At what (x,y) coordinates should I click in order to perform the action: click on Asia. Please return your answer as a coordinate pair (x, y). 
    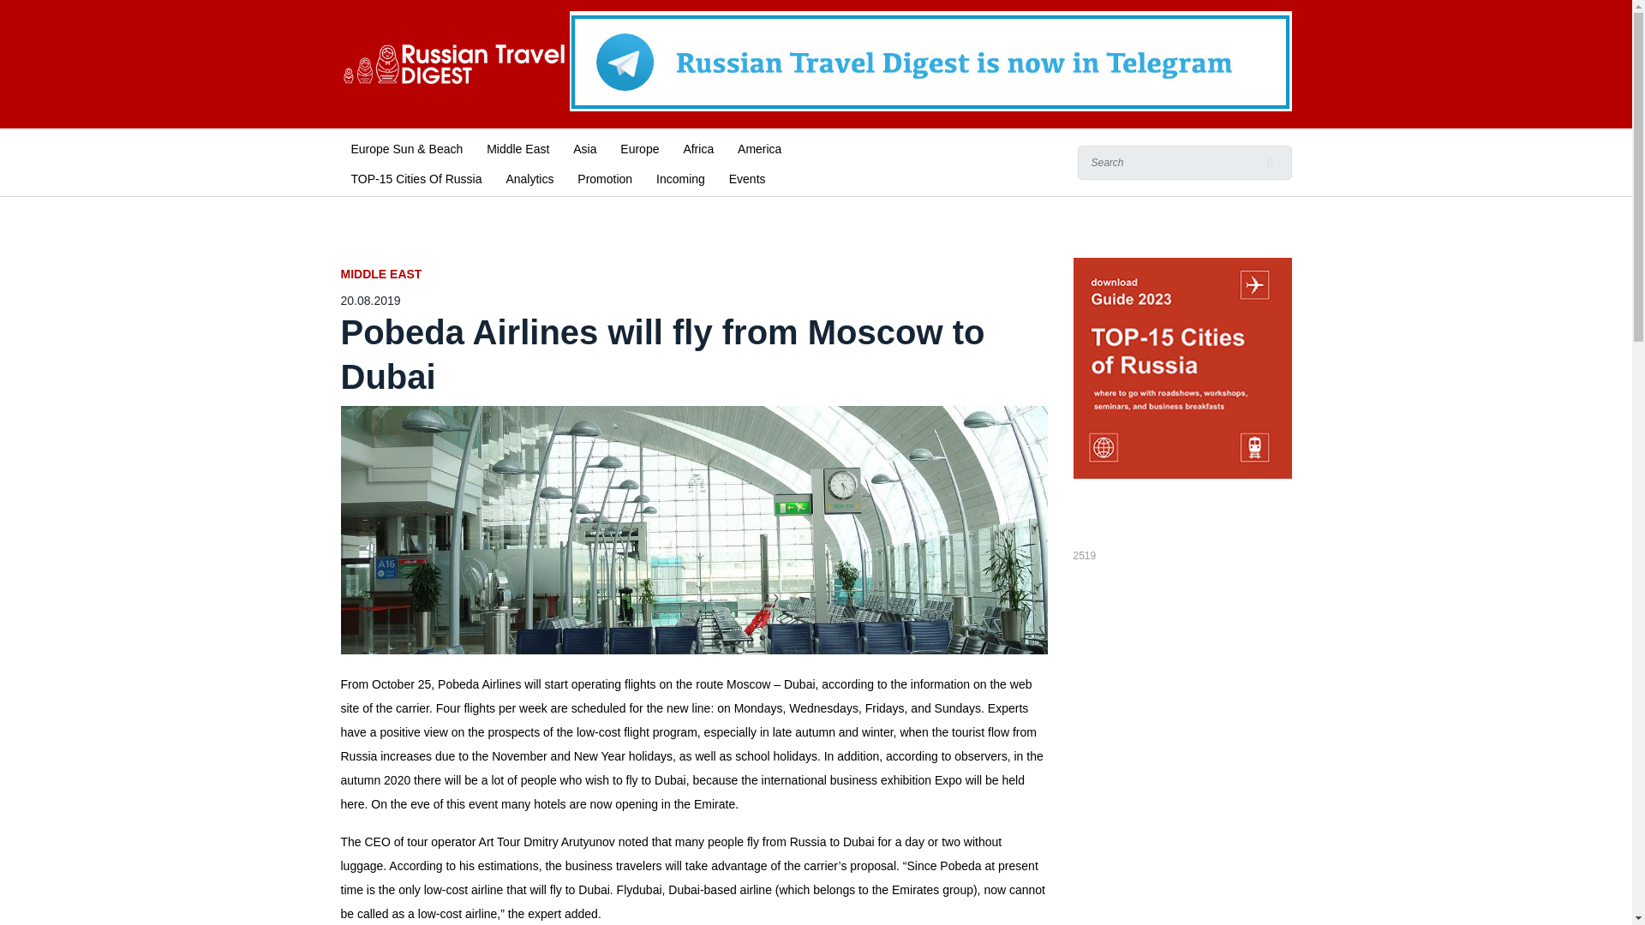
    Looking at the image, I should click on (584, 147).